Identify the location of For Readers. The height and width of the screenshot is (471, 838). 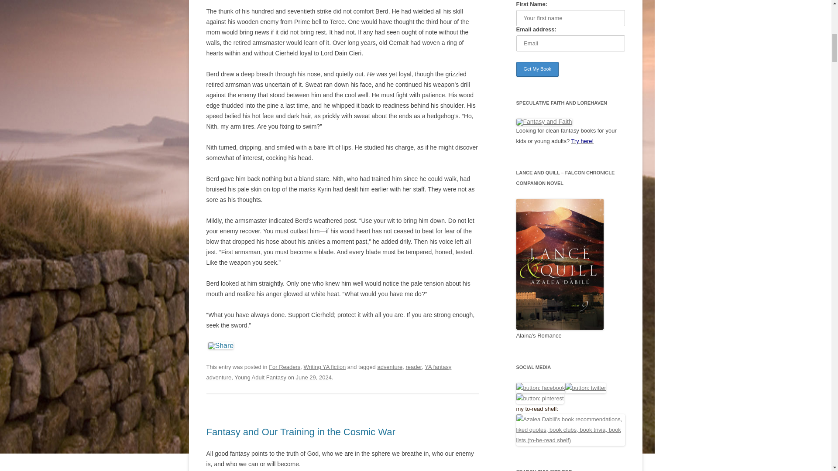
(285, 366).